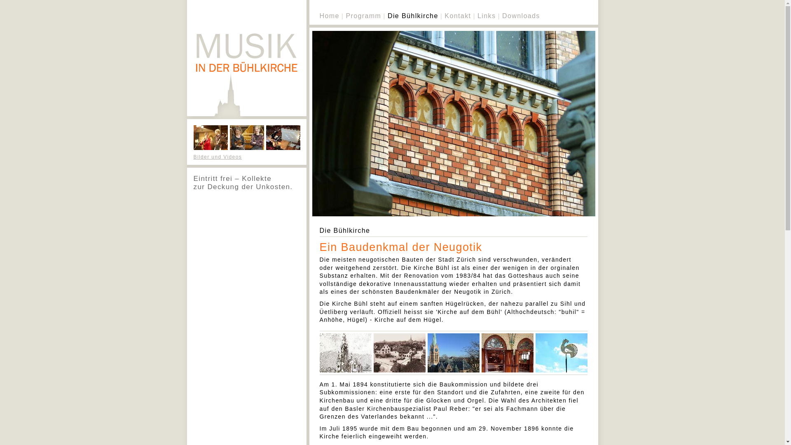 The width and height of the screenshot is (791, 445). Describe the element at coordinates (363, 16) in the screenshot. I see `Programm` at that location.